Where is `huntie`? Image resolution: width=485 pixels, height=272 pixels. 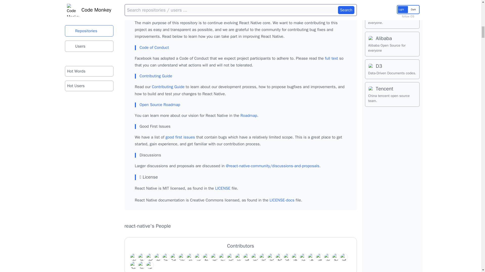 huntie is located at coordinates (198, 257).